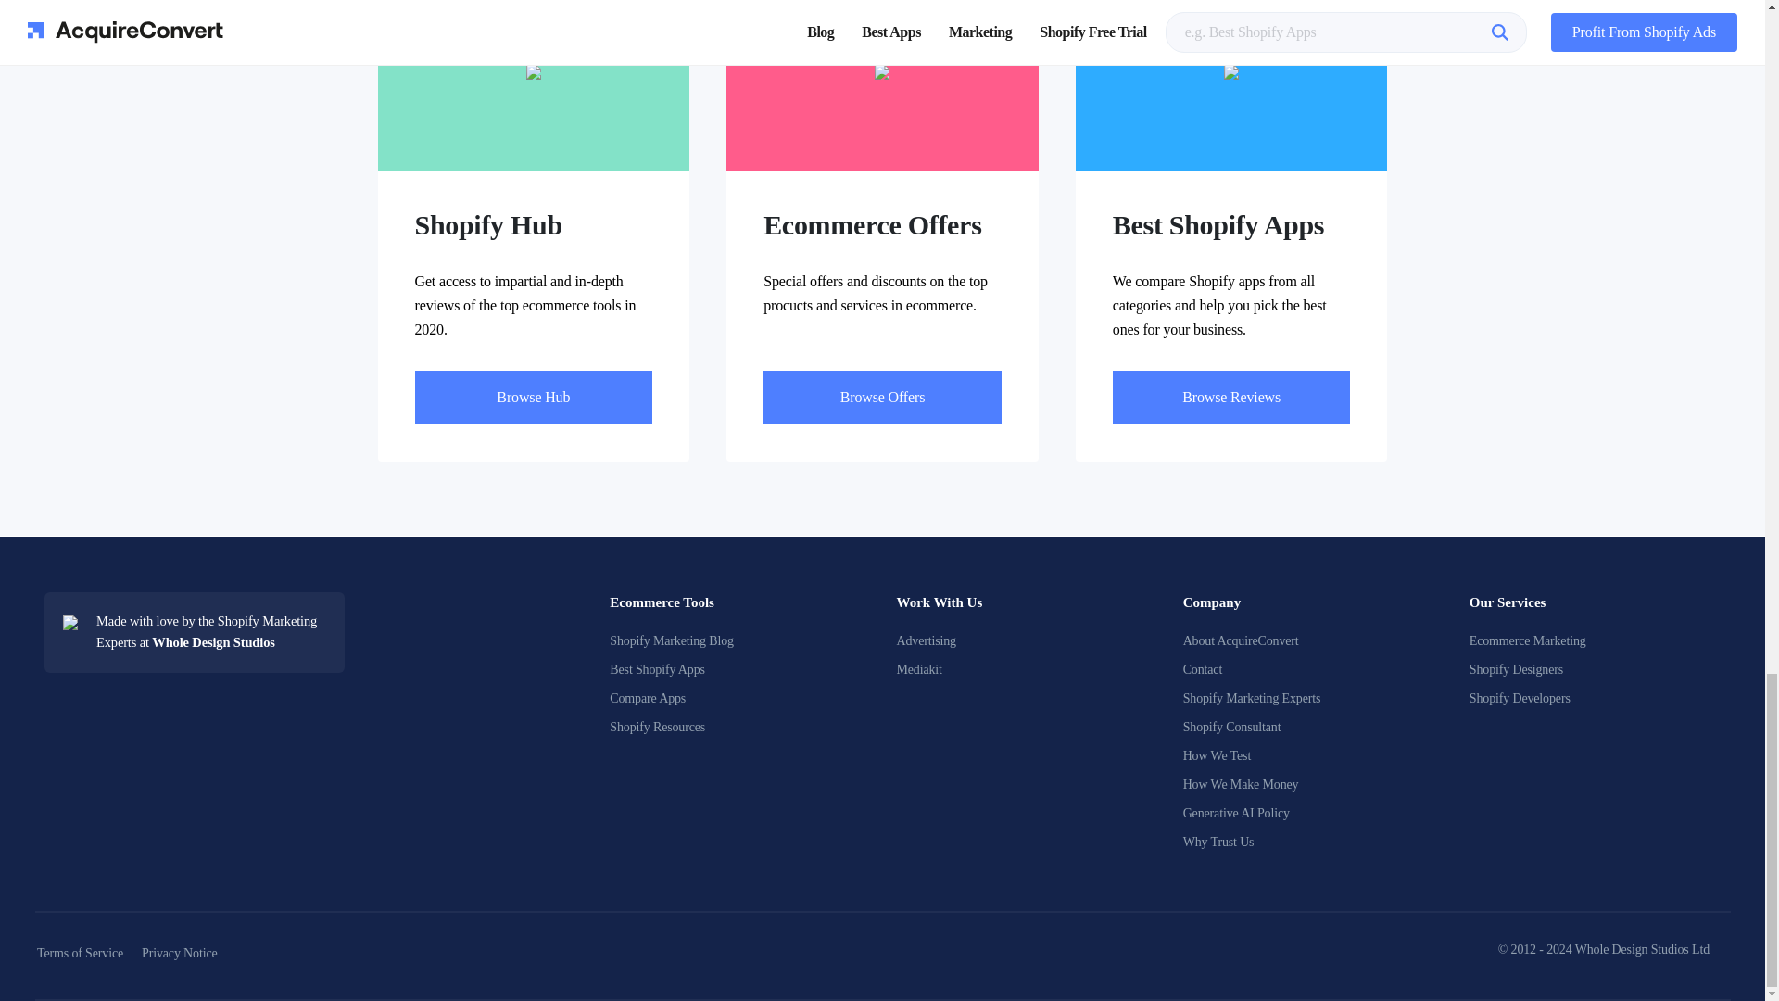  What do you see at coordinates (882, 397) in the screenshot?
I see `Browse Offers` at bounding box center [882, 397].